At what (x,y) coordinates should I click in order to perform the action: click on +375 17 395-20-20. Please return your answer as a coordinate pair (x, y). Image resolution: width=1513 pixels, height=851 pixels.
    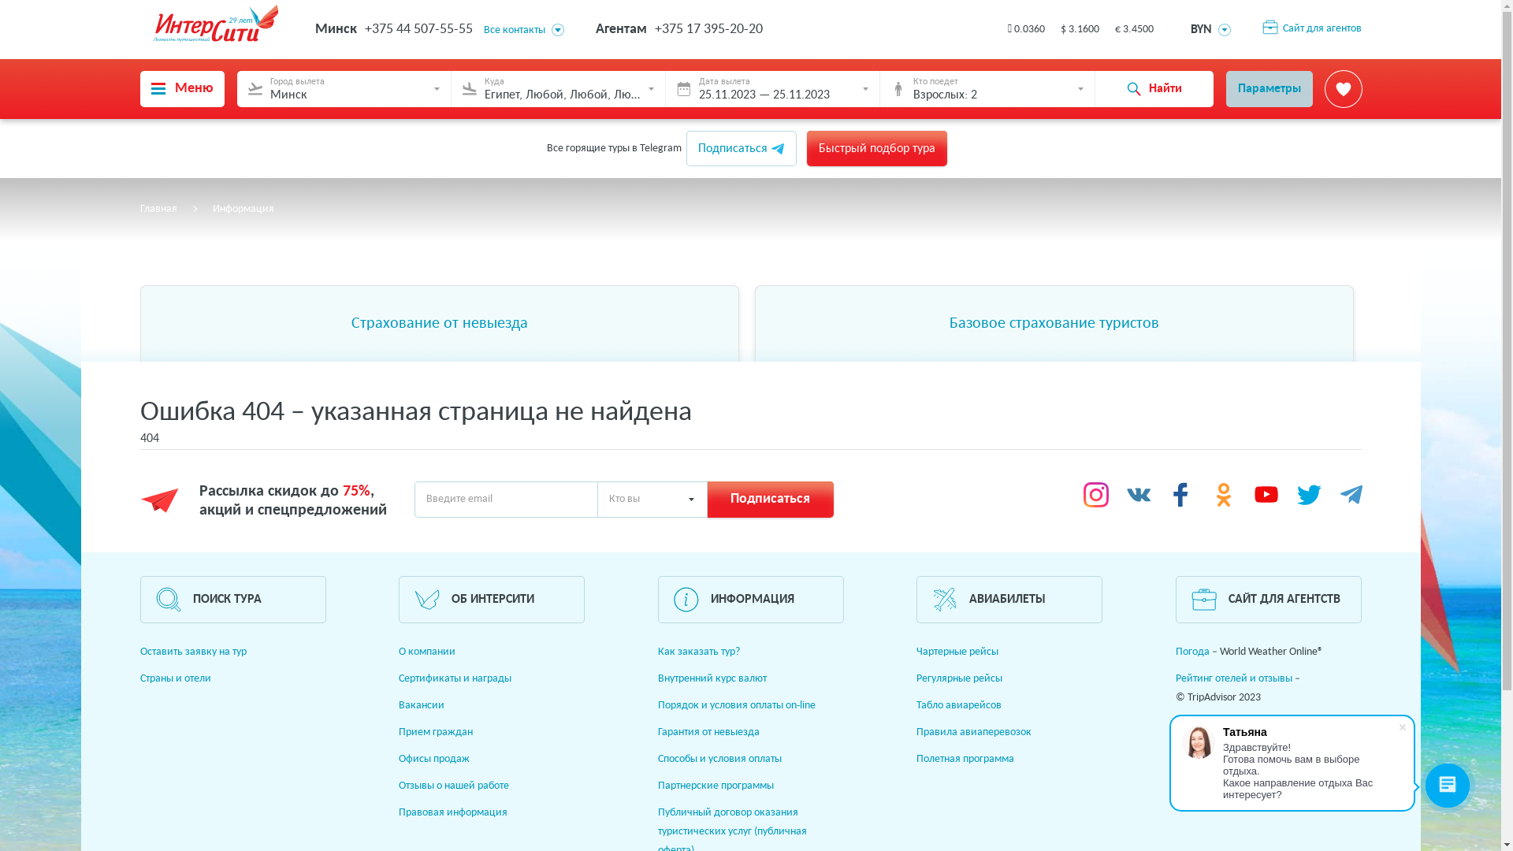
    Looking at the image, I should click on (708, 30).